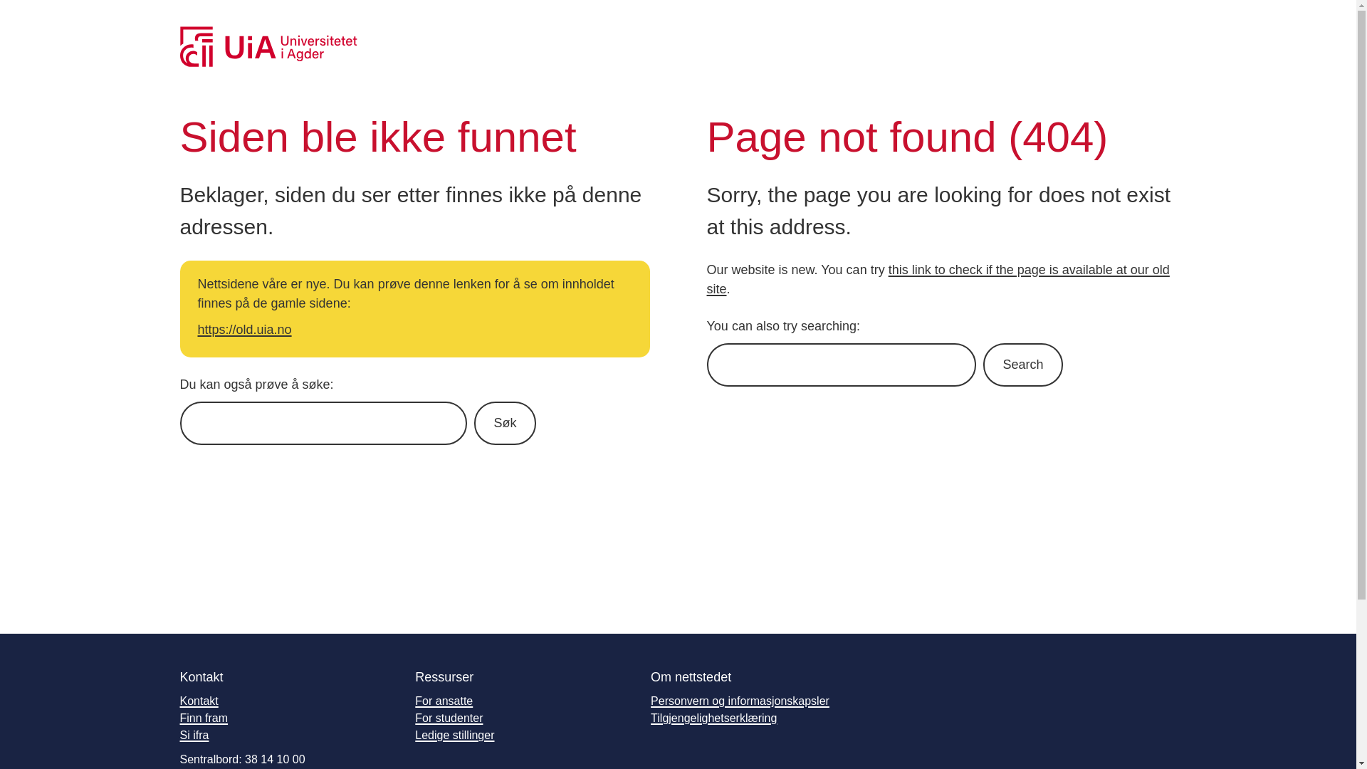 The height and width of the screenshot is (769, 1367). I want to click on Finn fram, so click(204, 718).